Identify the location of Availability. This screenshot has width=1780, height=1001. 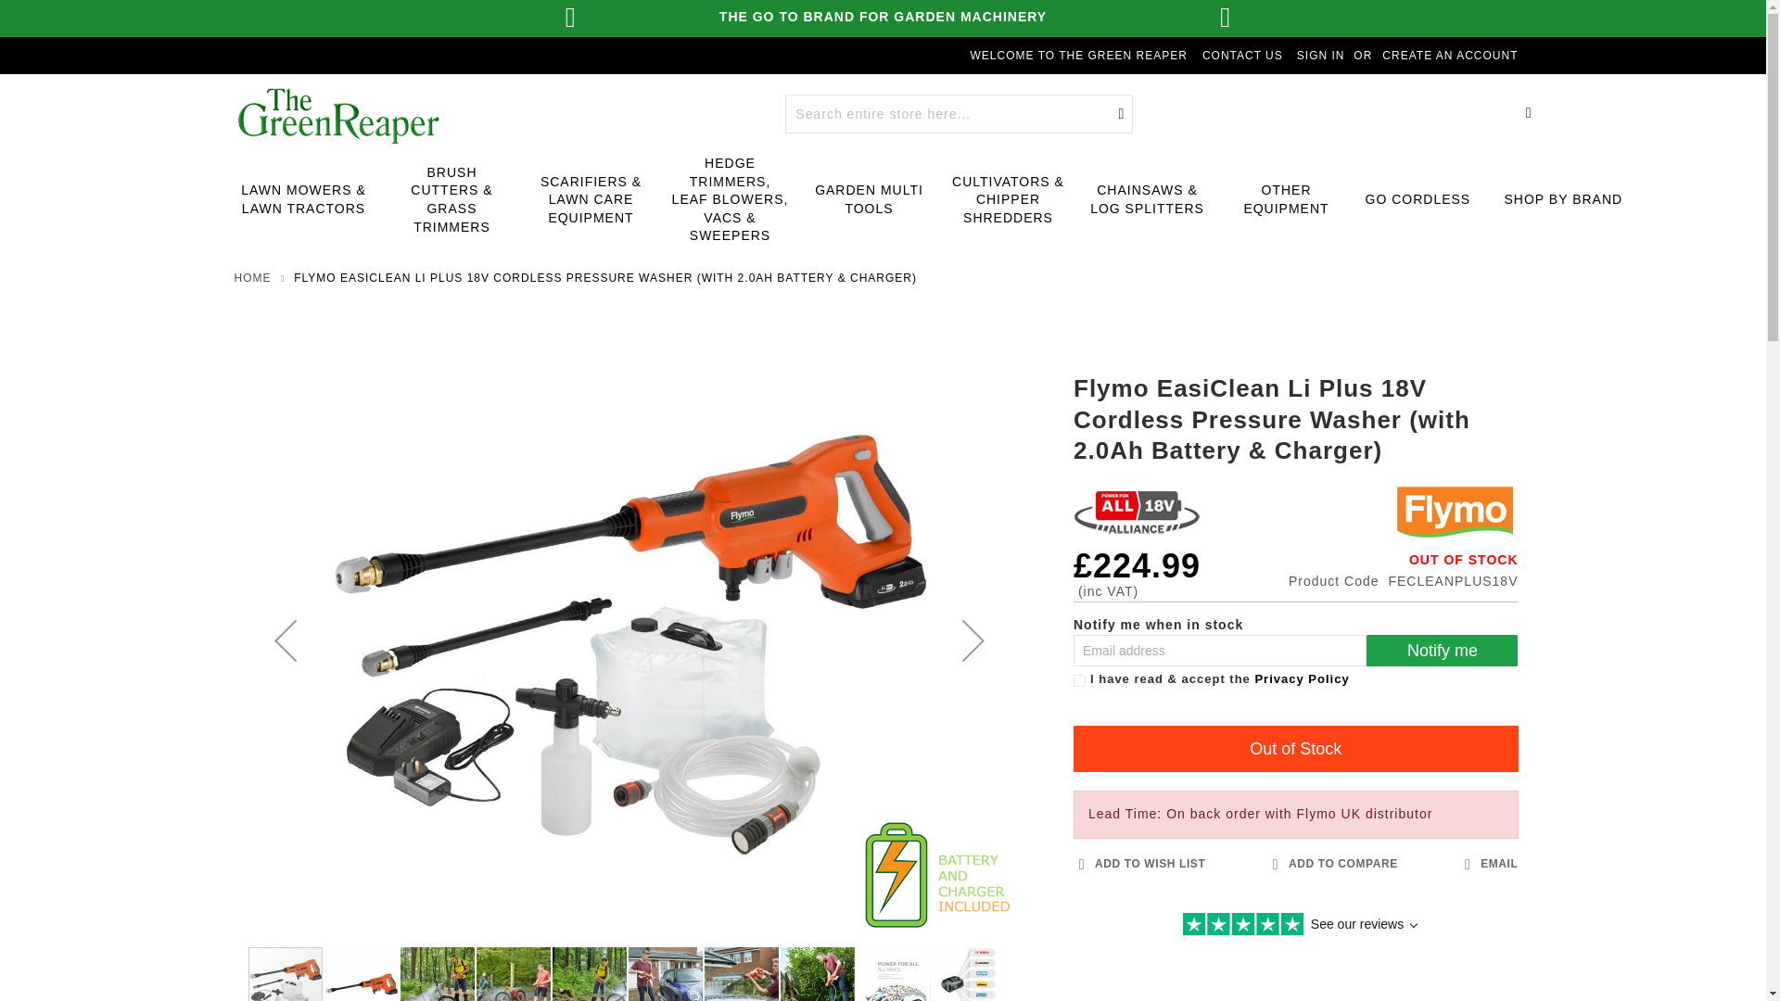
(1402, 560).